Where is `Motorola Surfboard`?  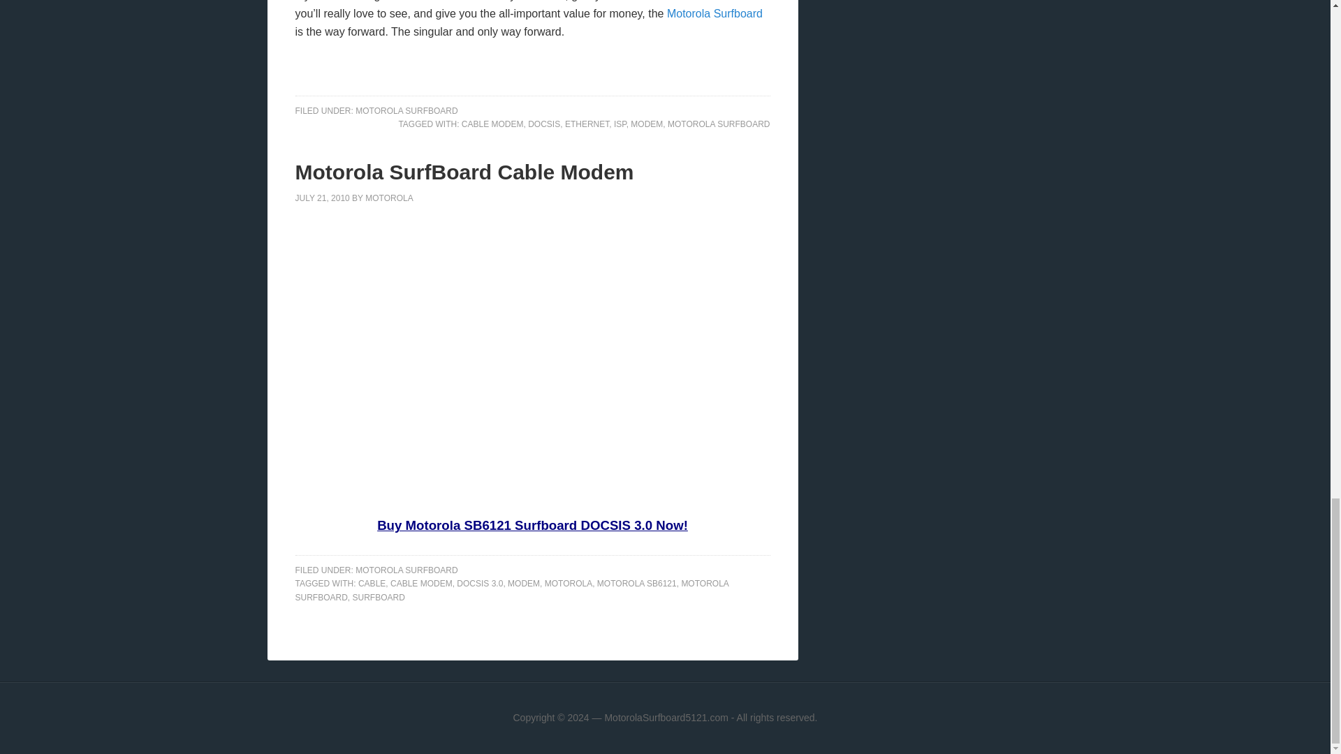 Motorola Surfboard is located at coordinates (715, 13).